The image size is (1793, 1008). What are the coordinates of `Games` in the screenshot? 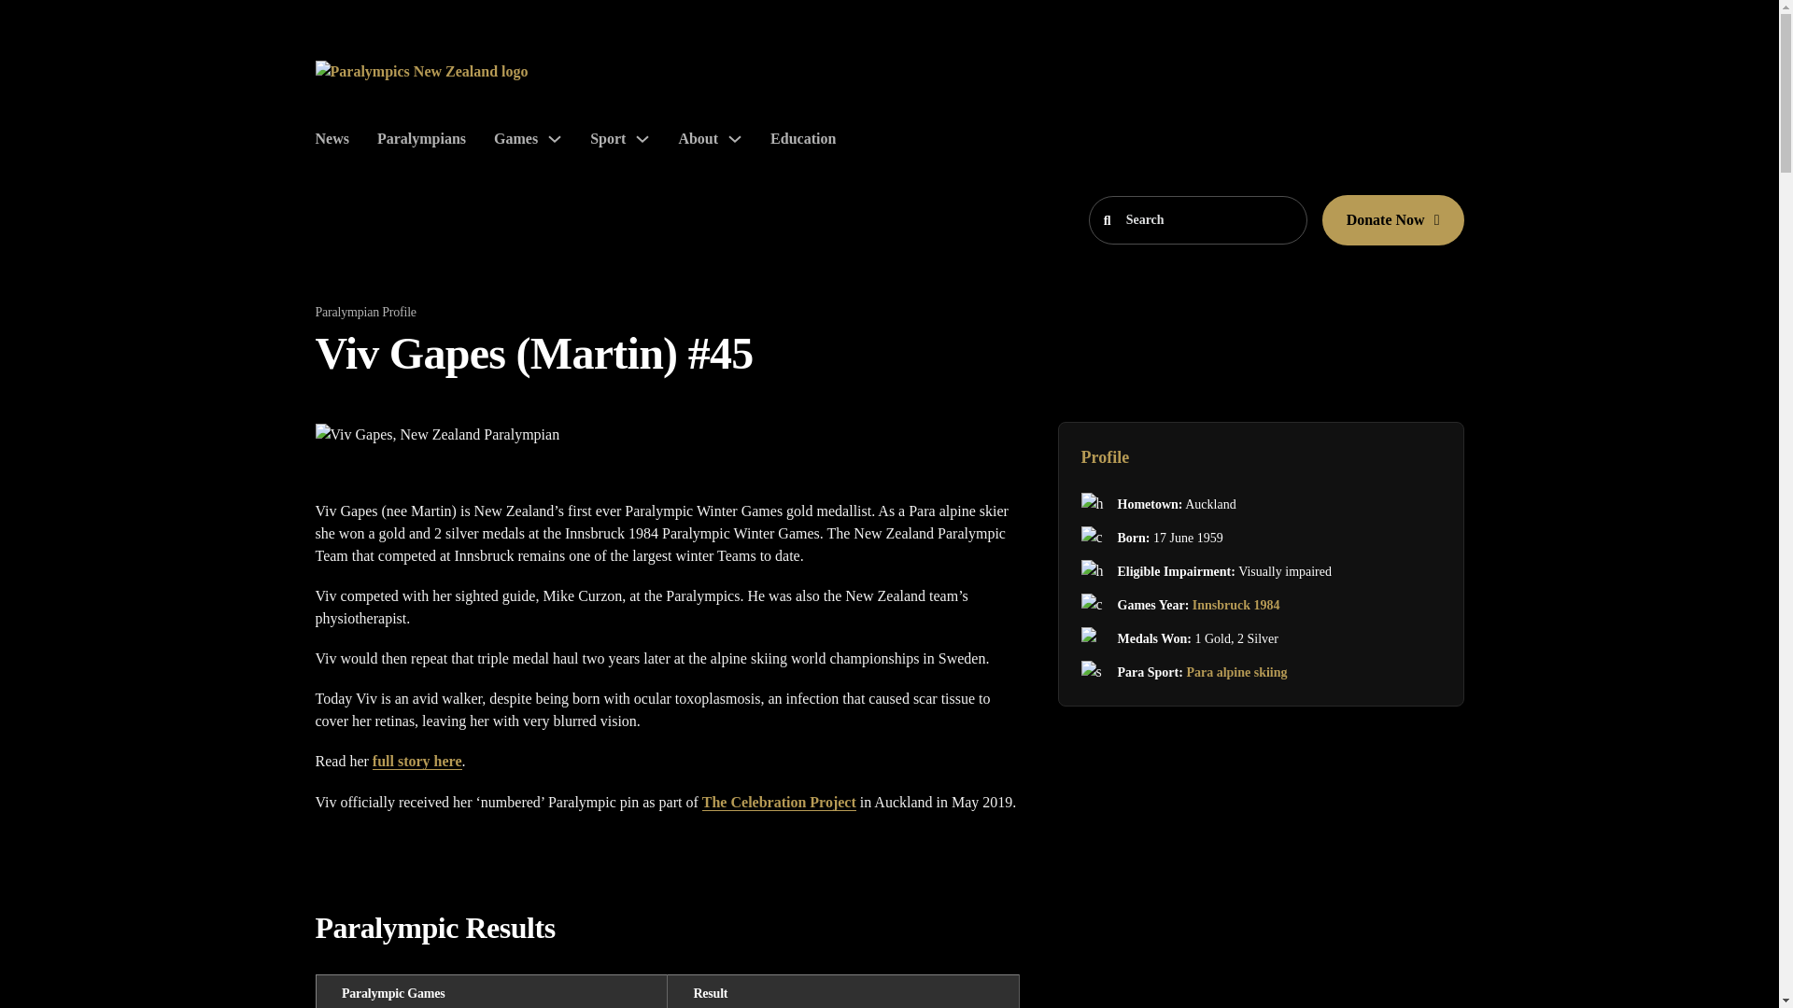 It's located at (515, 138).